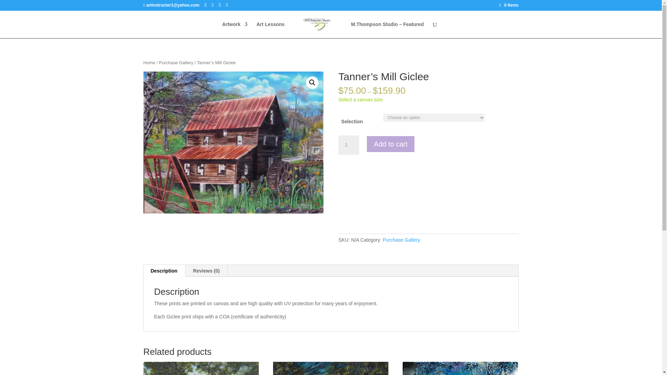  What do you see at coordinates (235, 30) in the screenshot?
I see `Artwork` at bounding box center [235, 30].